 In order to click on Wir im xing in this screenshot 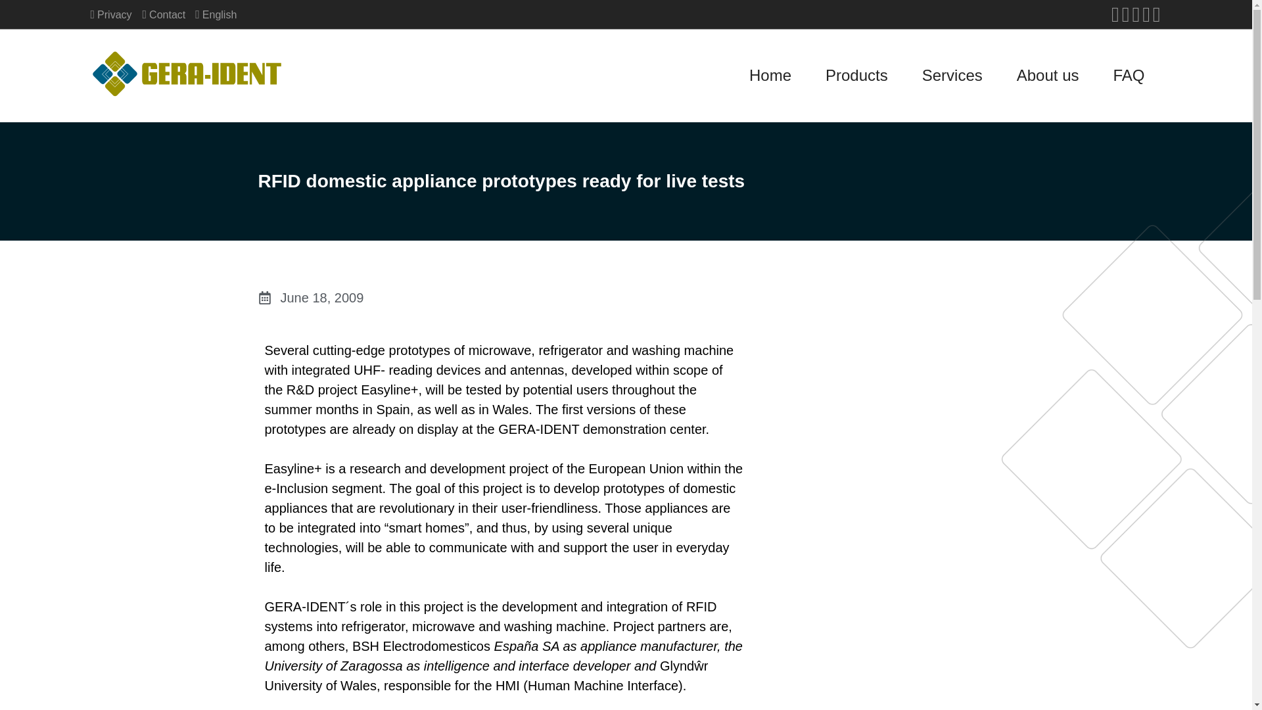, I will do `click(1136, 14)`.